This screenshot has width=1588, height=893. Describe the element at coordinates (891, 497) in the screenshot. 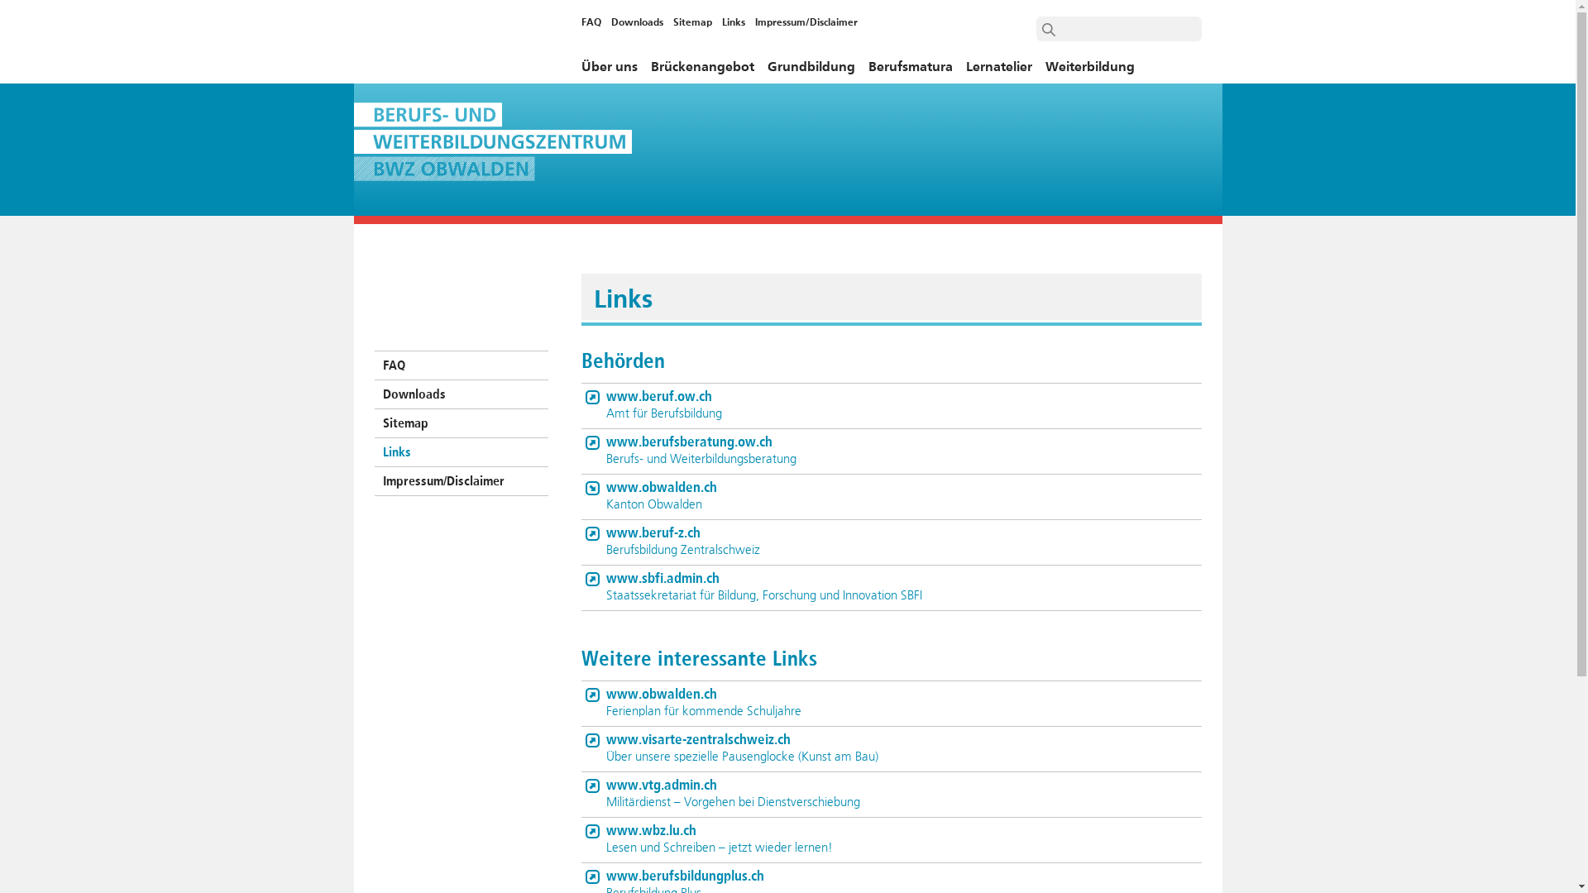

I see `www.obwalden.ch
Kanton Obwalden` at that location.